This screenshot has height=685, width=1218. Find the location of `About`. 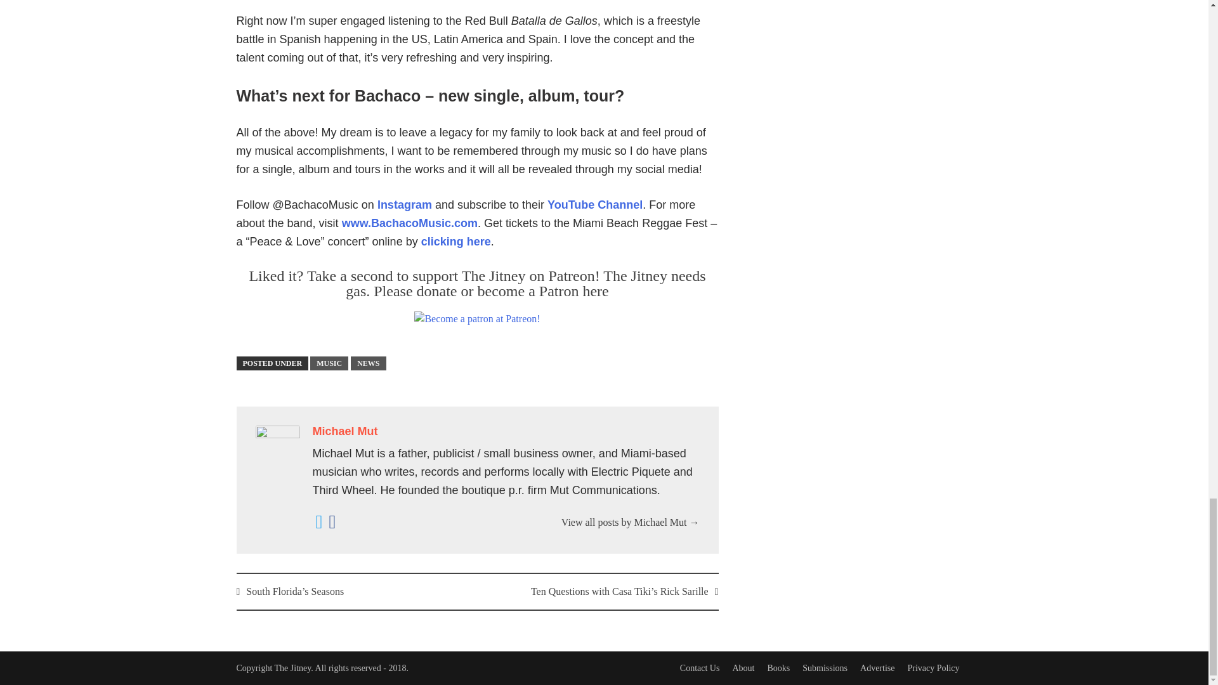

About is located at coordinates (742, 668).